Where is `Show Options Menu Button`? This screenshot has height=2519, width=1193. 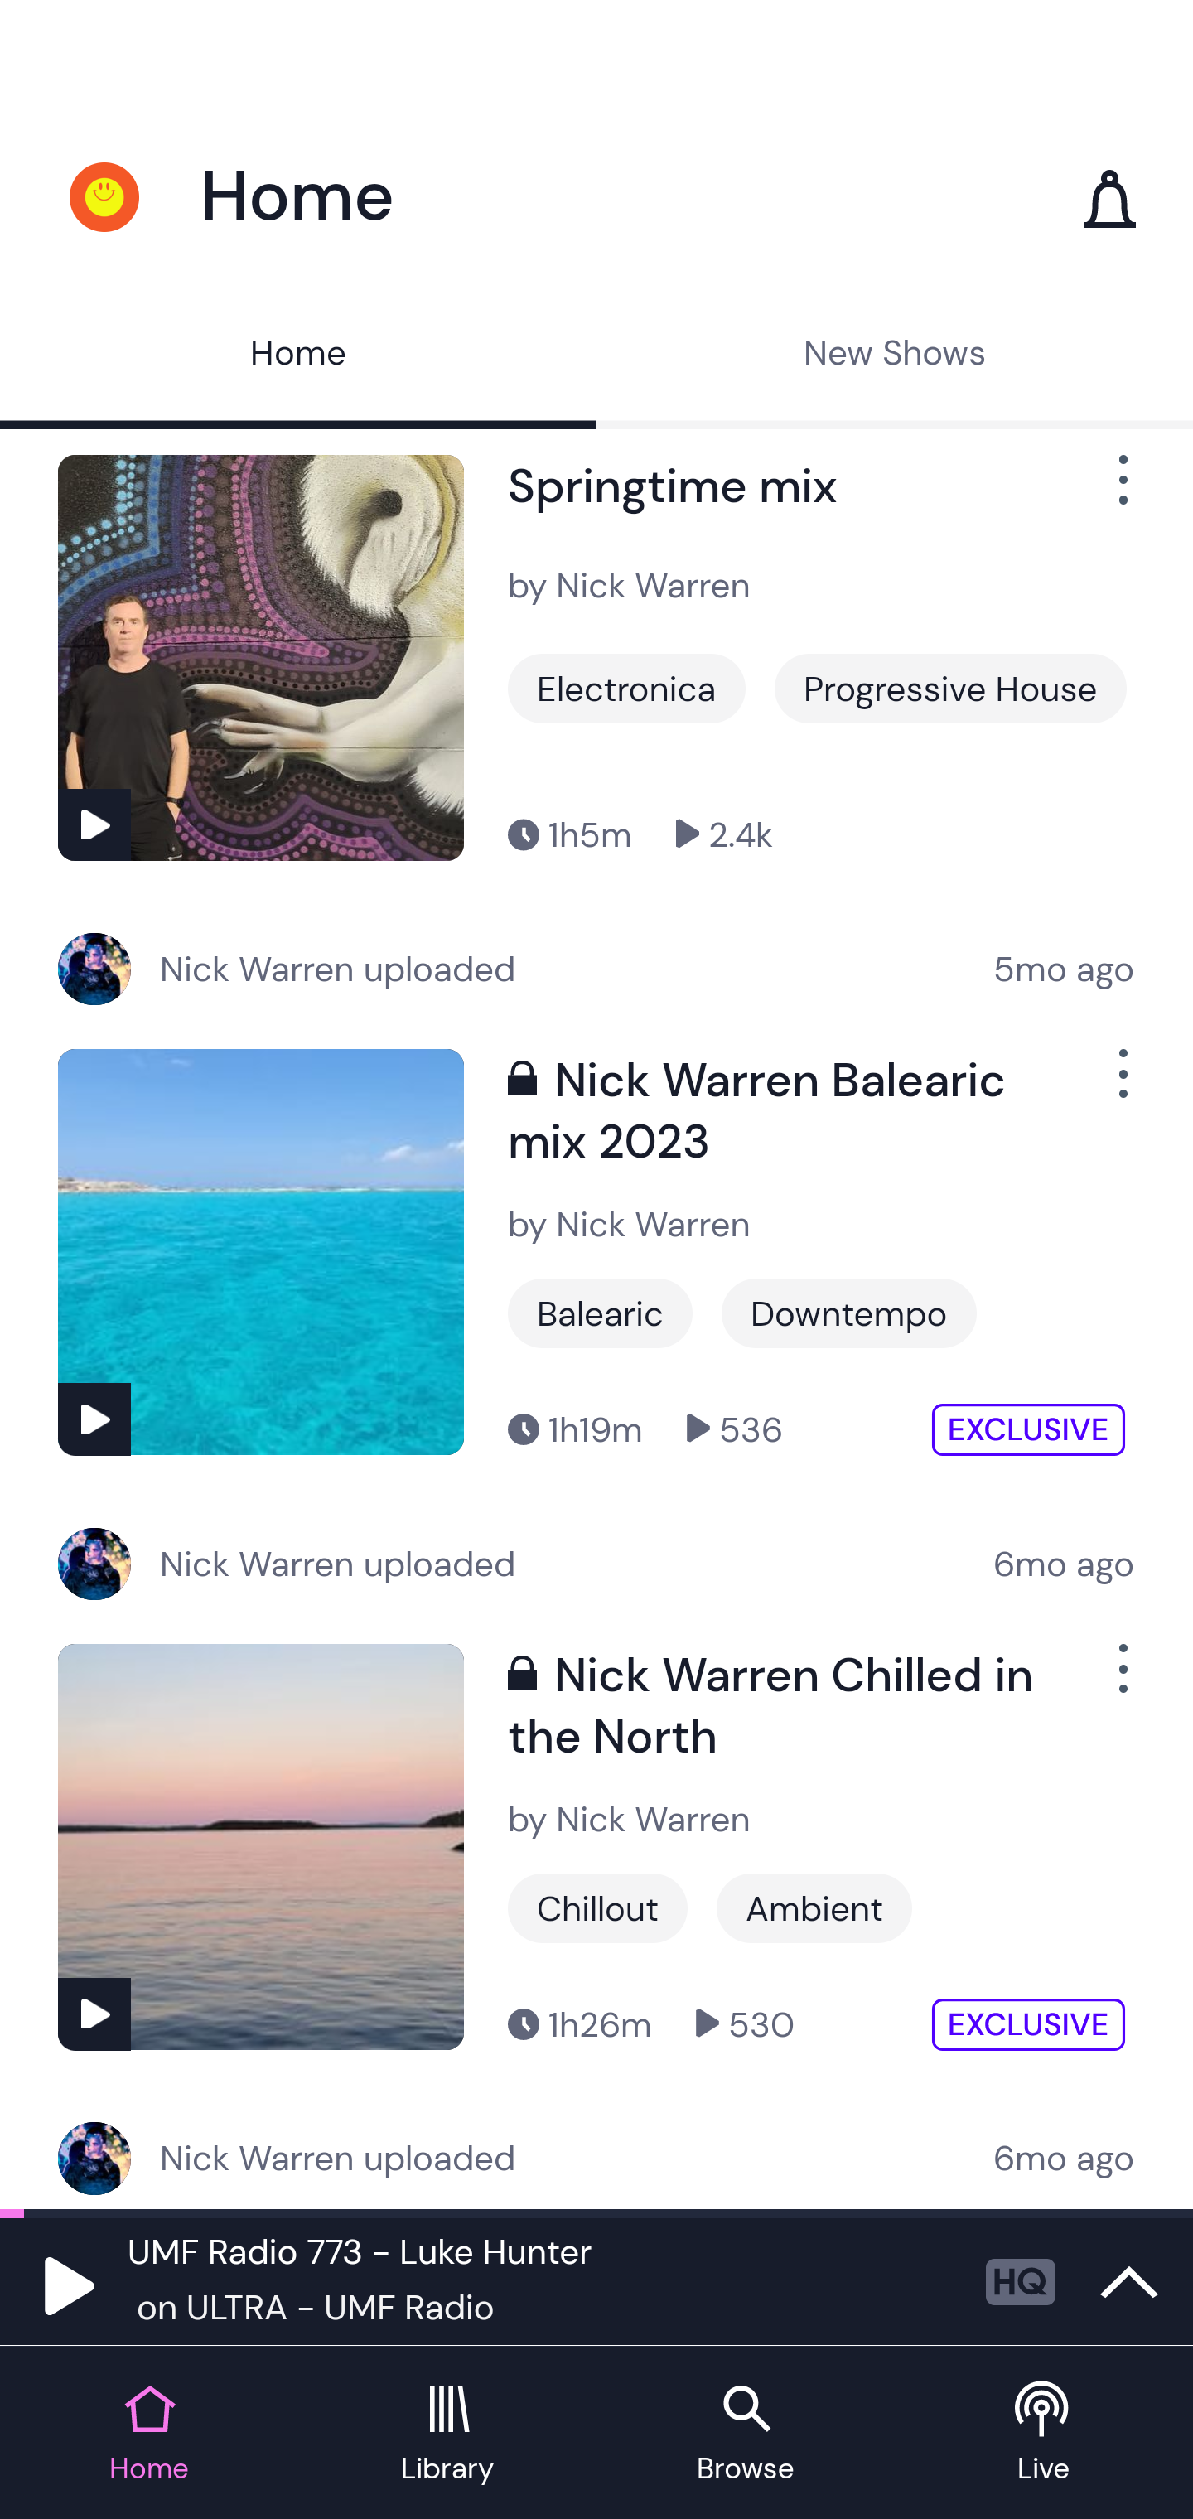 Show Options Menu Button is located at coordinates (1120, 494).